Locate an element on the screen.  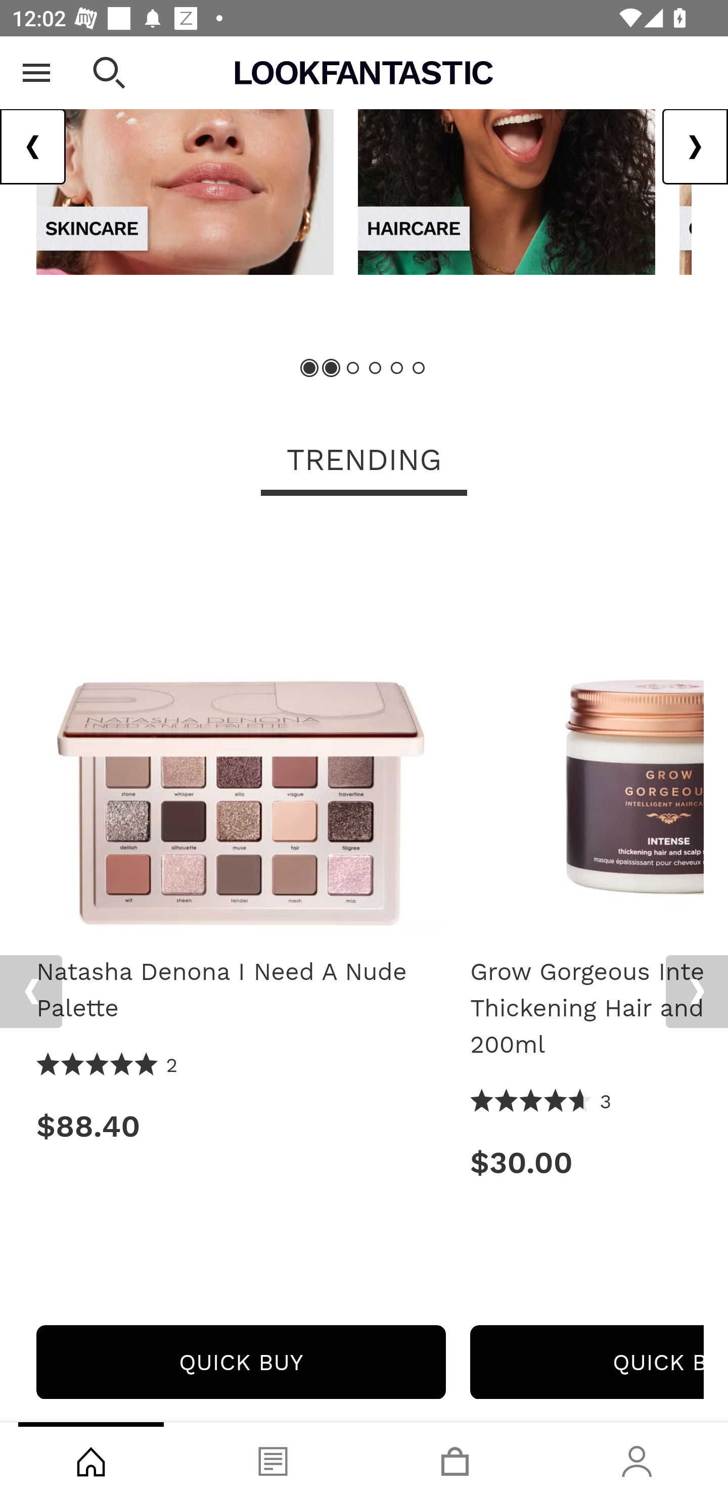
Previous is located at coordinates (31, 993).